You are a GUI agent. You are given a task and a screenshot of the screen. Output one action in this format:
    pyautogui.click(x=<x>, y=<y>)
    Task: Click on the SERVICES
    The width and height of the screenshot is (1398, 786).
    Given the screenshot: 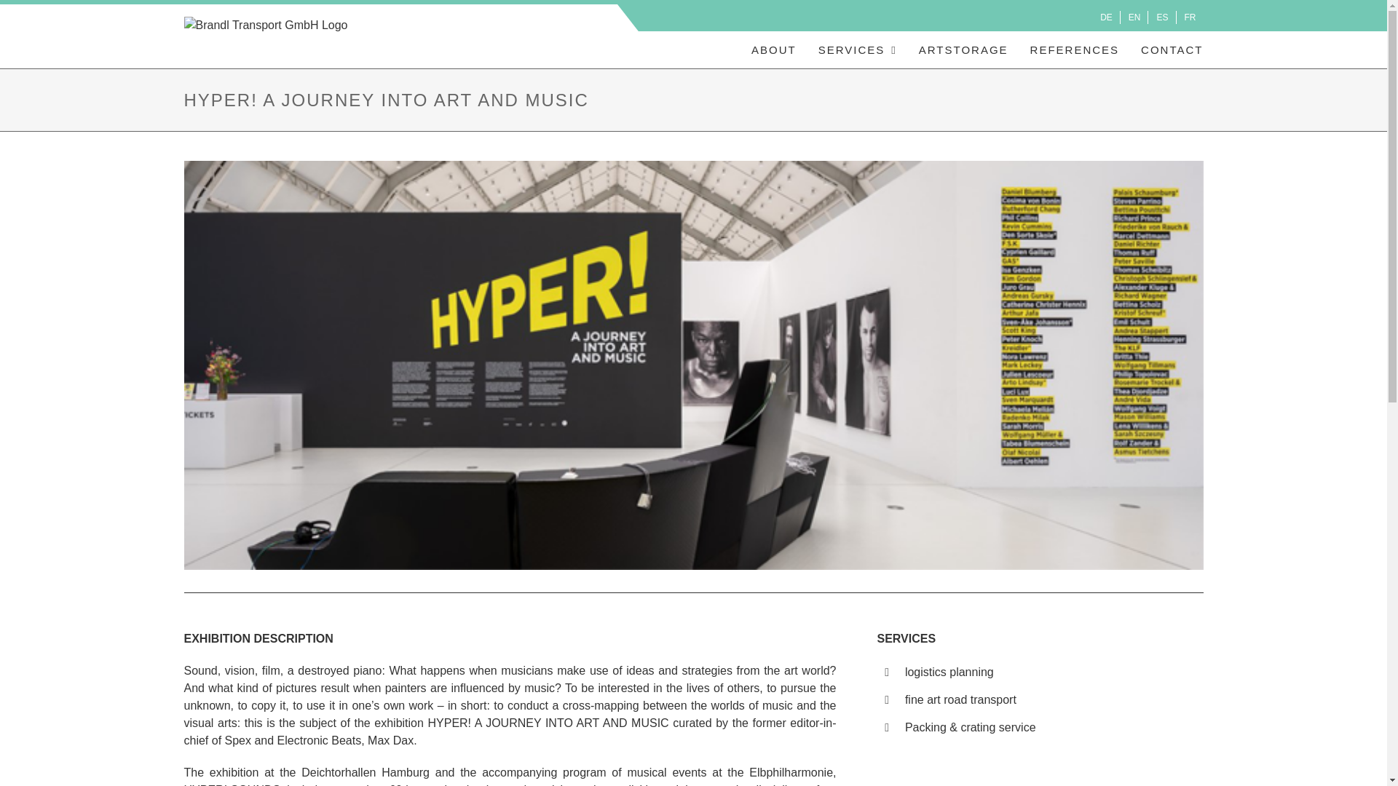 What is the action you would take?
    pyautogui.click(x=858, y=49)
    